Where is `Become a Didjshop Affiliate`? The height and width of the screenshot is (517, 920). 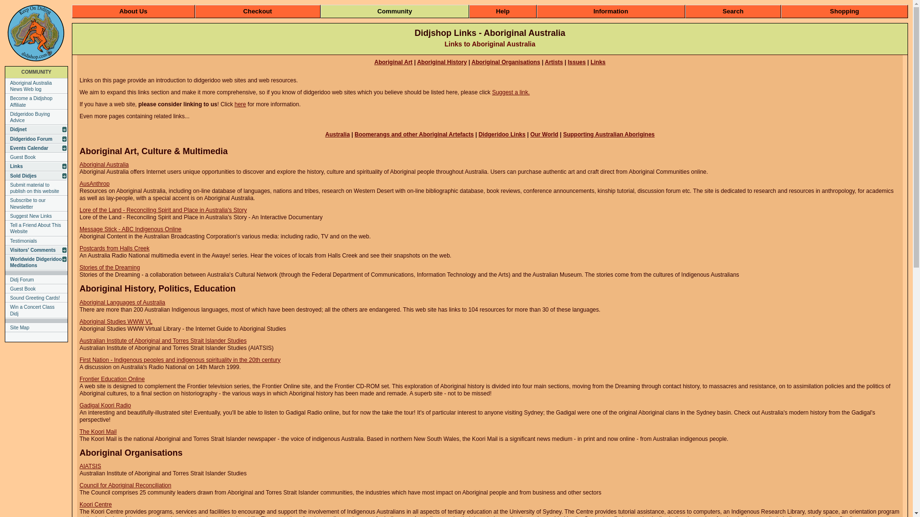
Become a Didjshop Affiliate is located at coordinates (36, 101).